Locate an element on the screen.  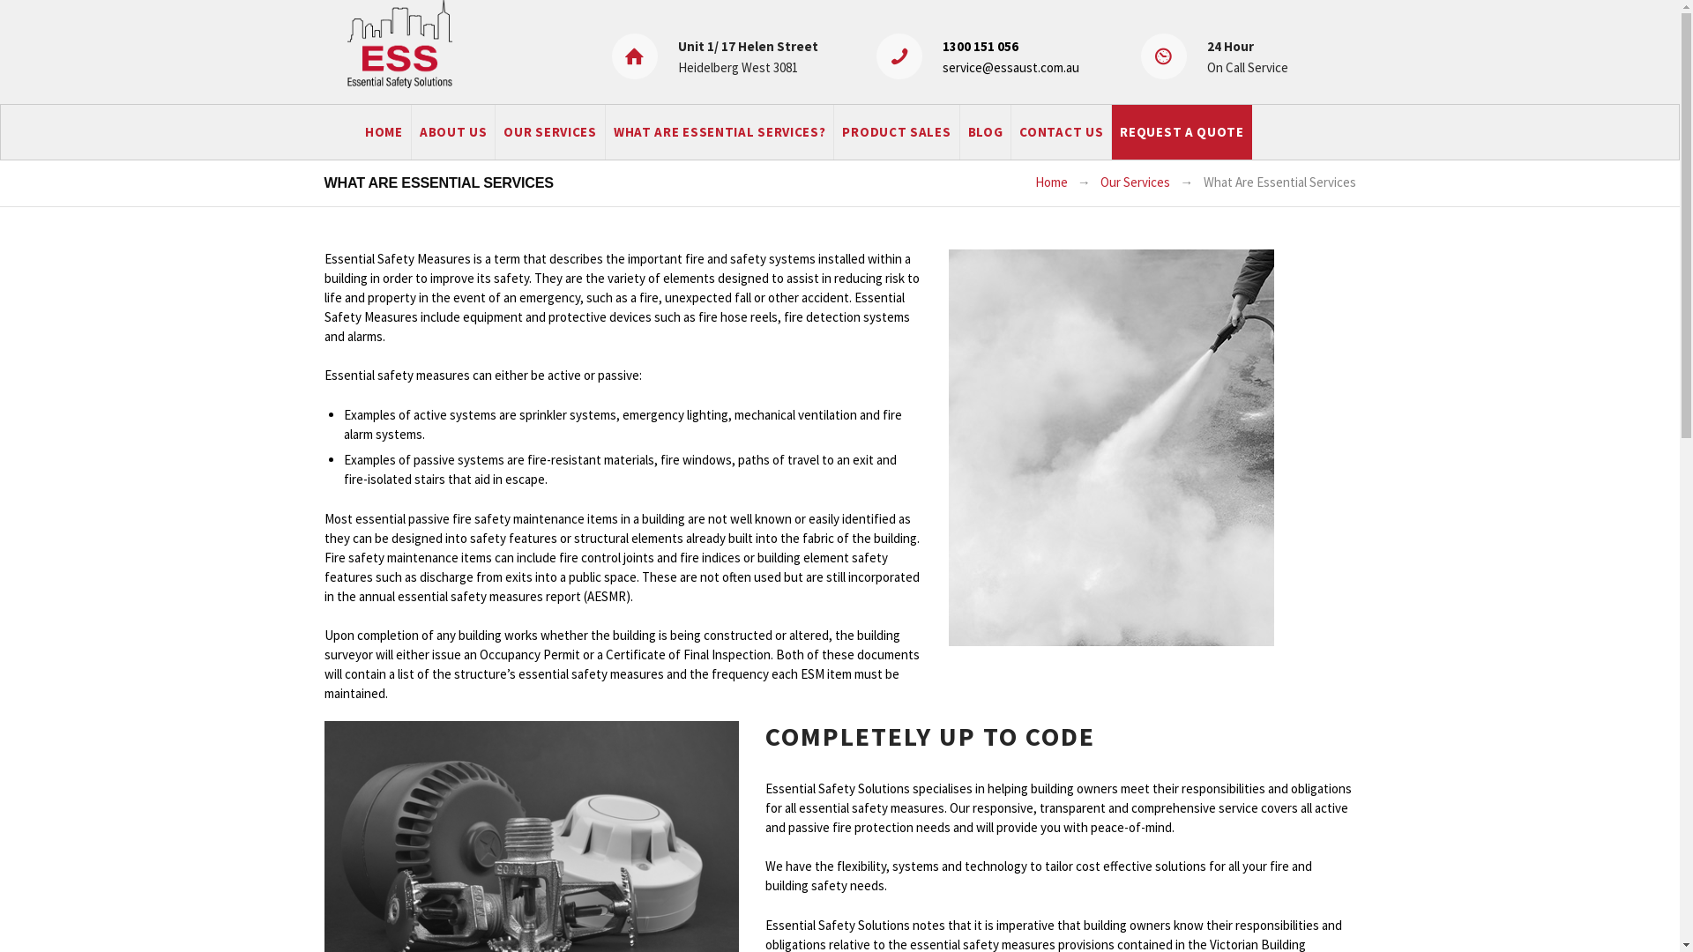
HOME is located at coordinates (384, 132).